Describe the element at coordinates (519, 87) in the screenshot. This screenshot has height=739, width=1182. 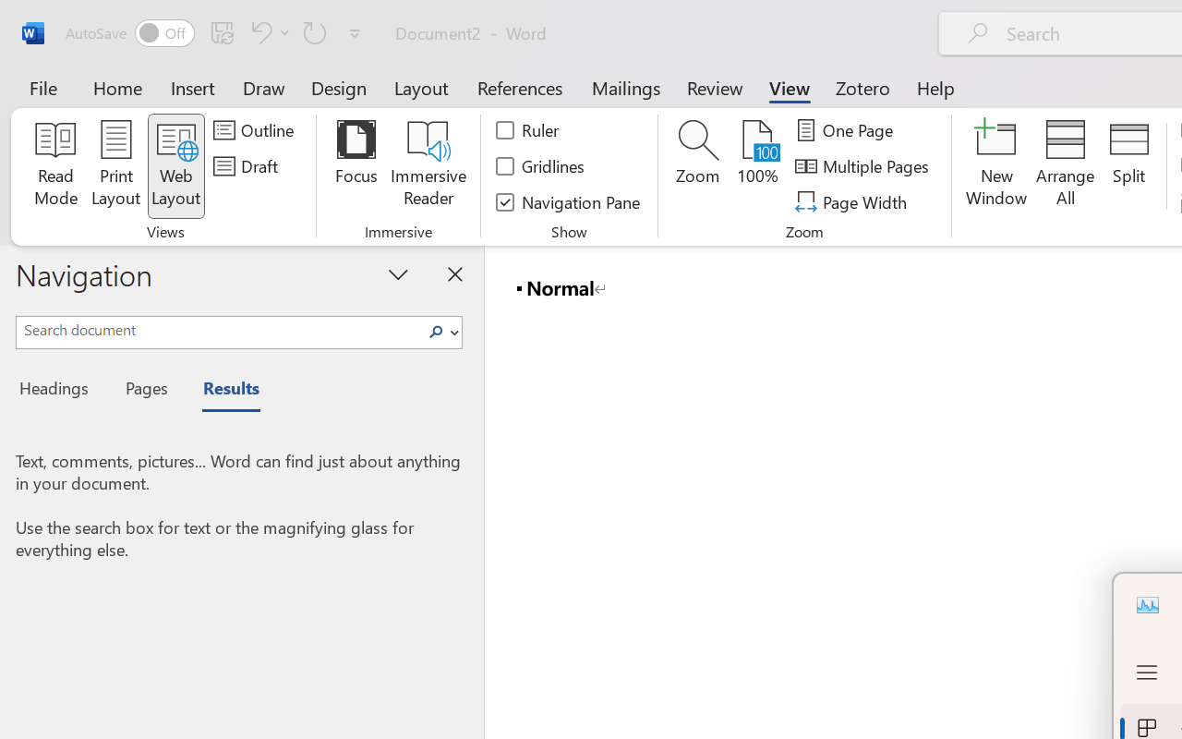
I see `References` at that location.